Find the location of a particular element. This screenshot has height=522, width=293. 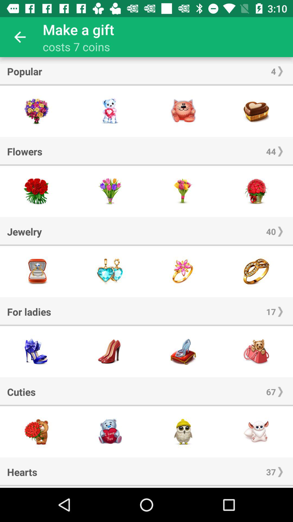

gift option is located at coordinates (256, 111).